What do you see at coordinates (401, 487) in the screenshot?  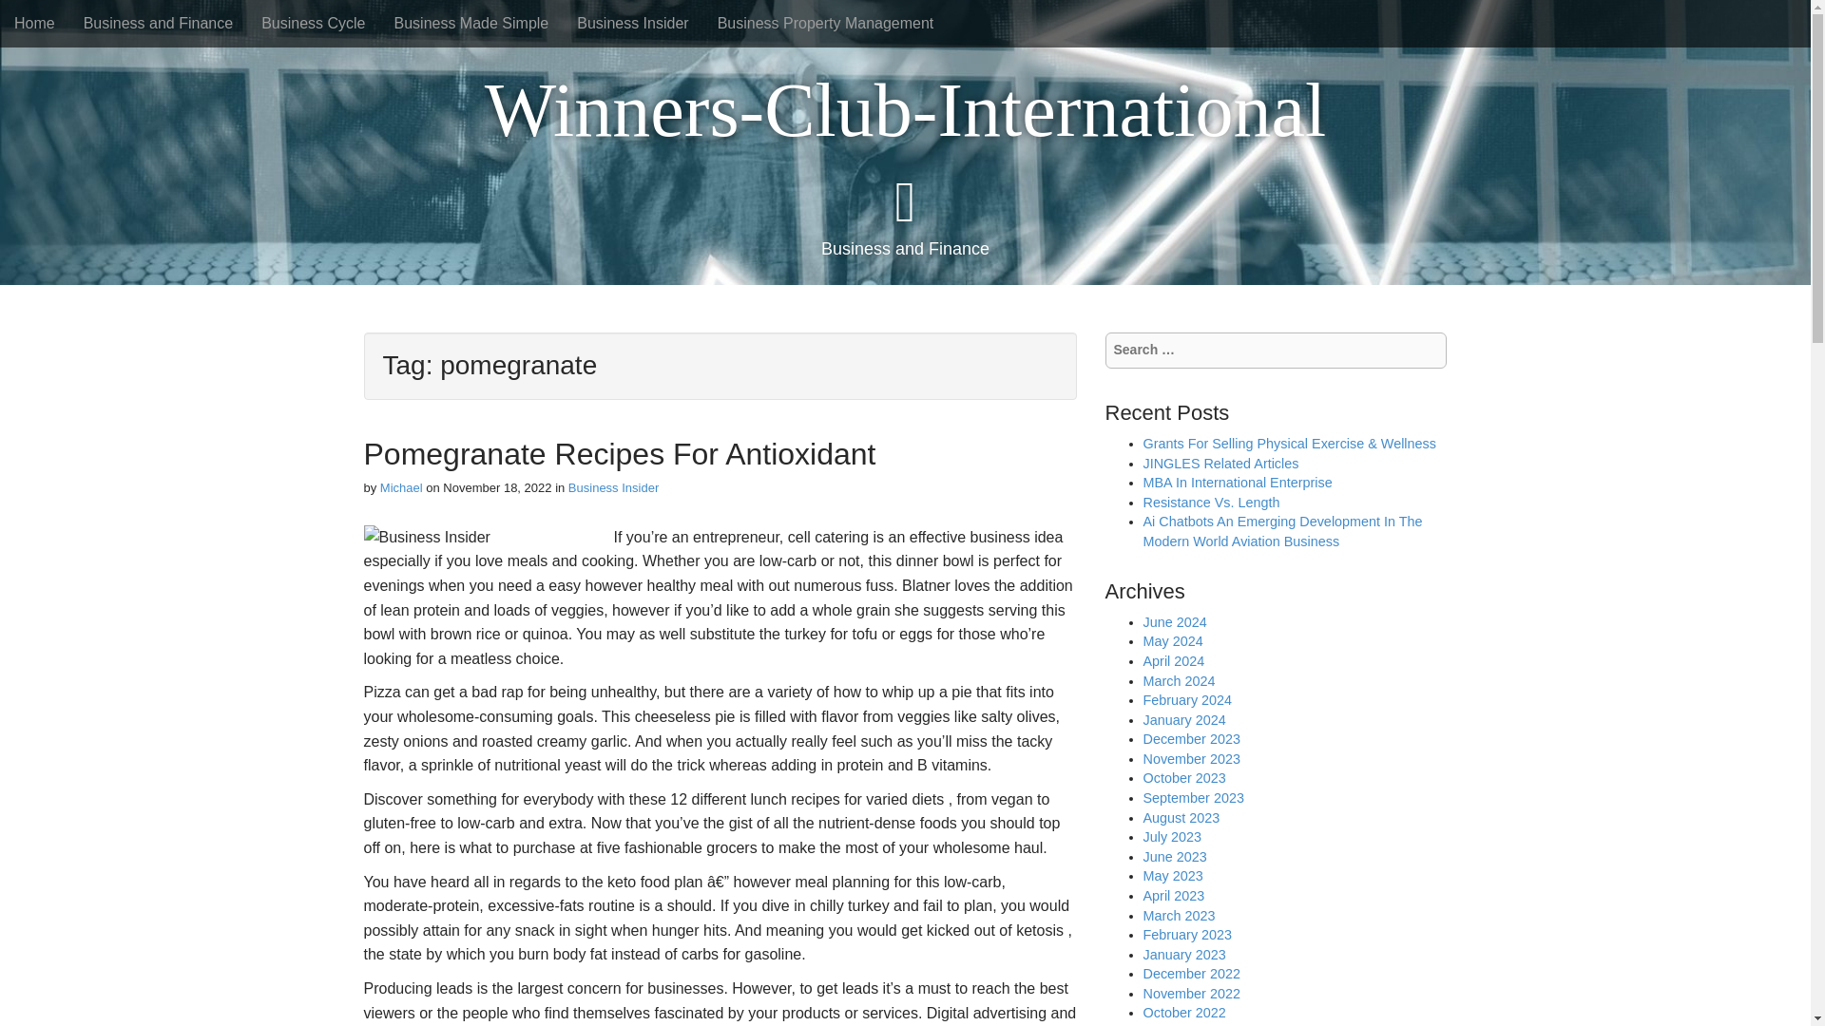 I see `Posts by Michael` at bounding box center [401, 487].